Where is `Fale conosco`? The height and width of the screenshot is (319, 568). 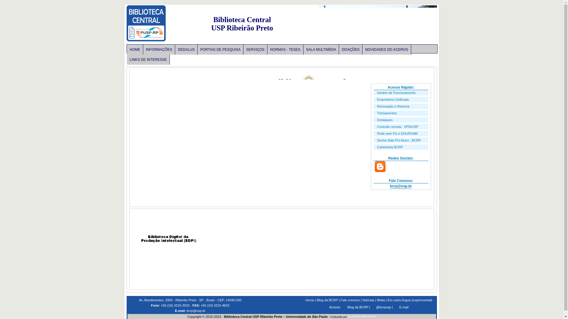
Fale conosco is located at coordinates (350, 300).